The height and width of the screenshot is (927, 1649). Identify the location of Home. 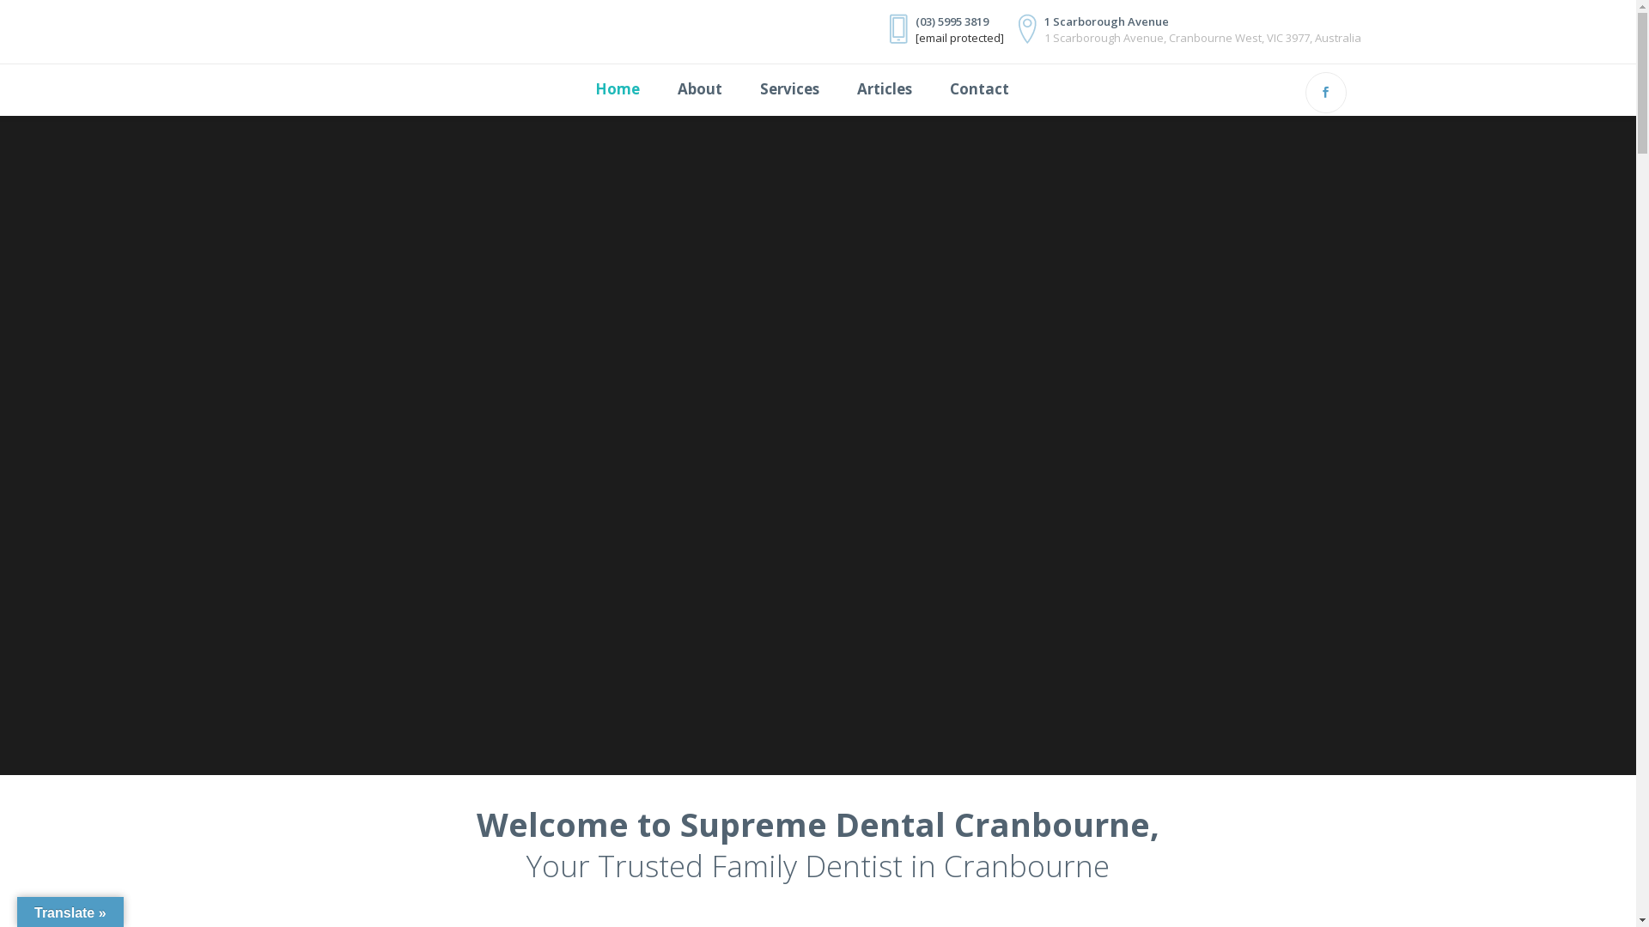
(626, 89).